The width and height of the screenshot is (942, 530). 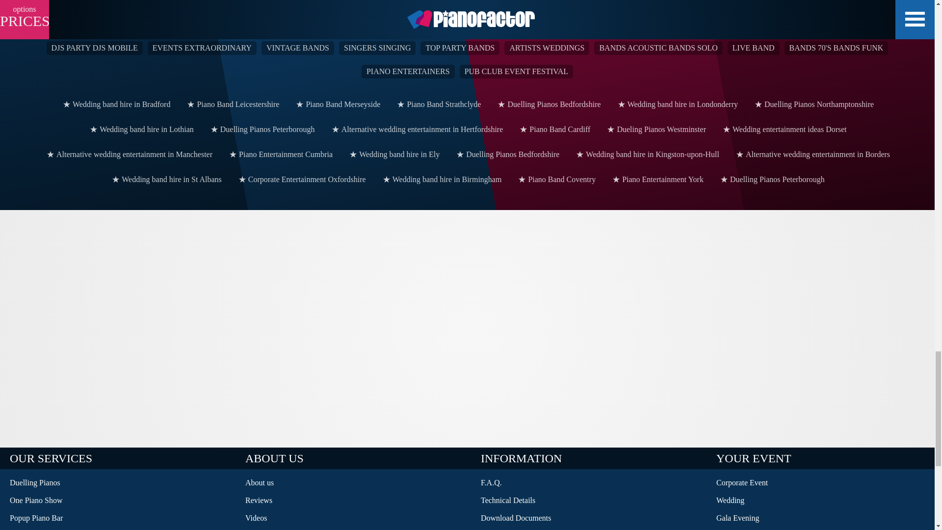 I want to click on FAQ, so click(x=589, y=483).